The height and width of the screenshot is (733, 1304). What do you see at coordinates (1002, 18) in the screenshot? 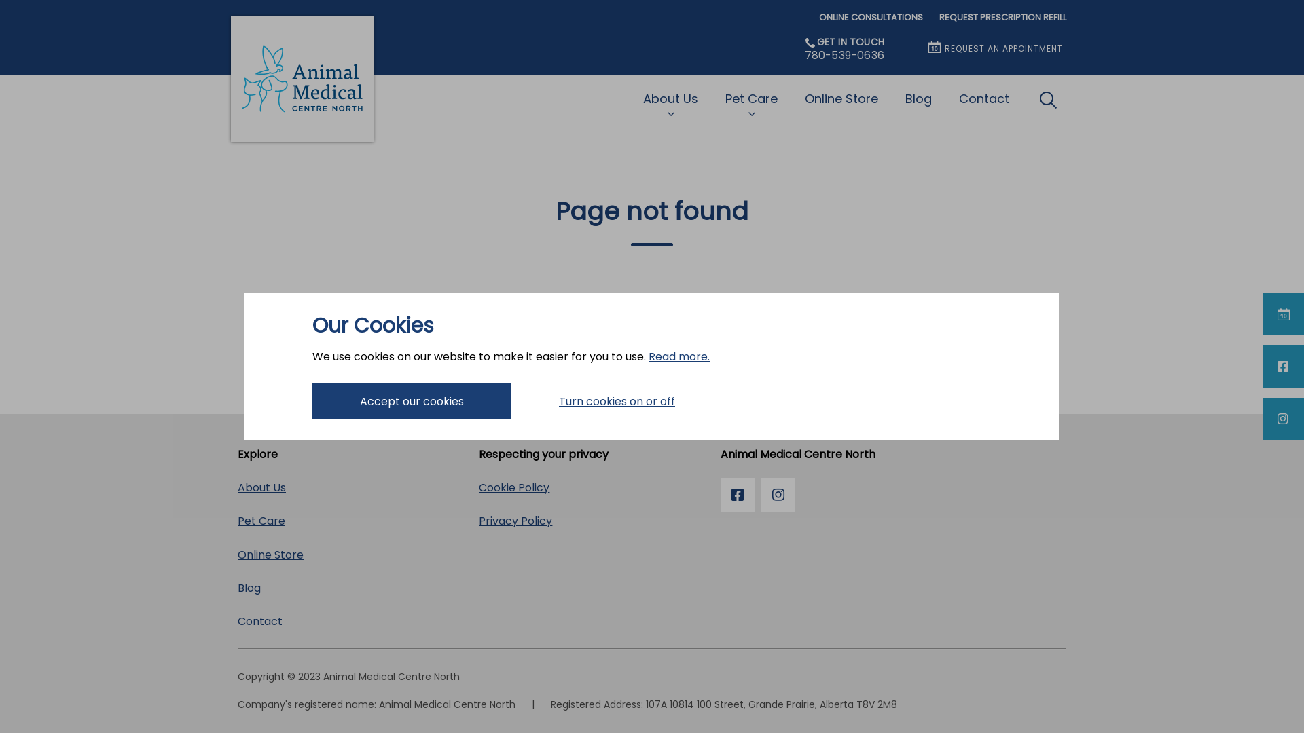
I see `REQUEST PRESCRIPTION REFILL` at bounding box center [1002, 18].